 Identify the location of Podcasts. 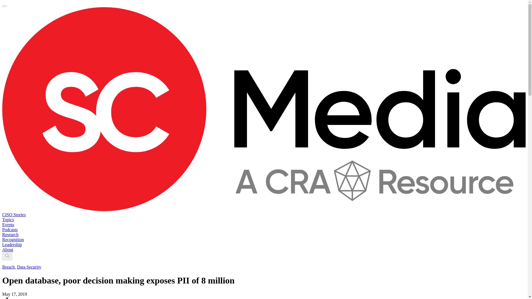
(10, 230).